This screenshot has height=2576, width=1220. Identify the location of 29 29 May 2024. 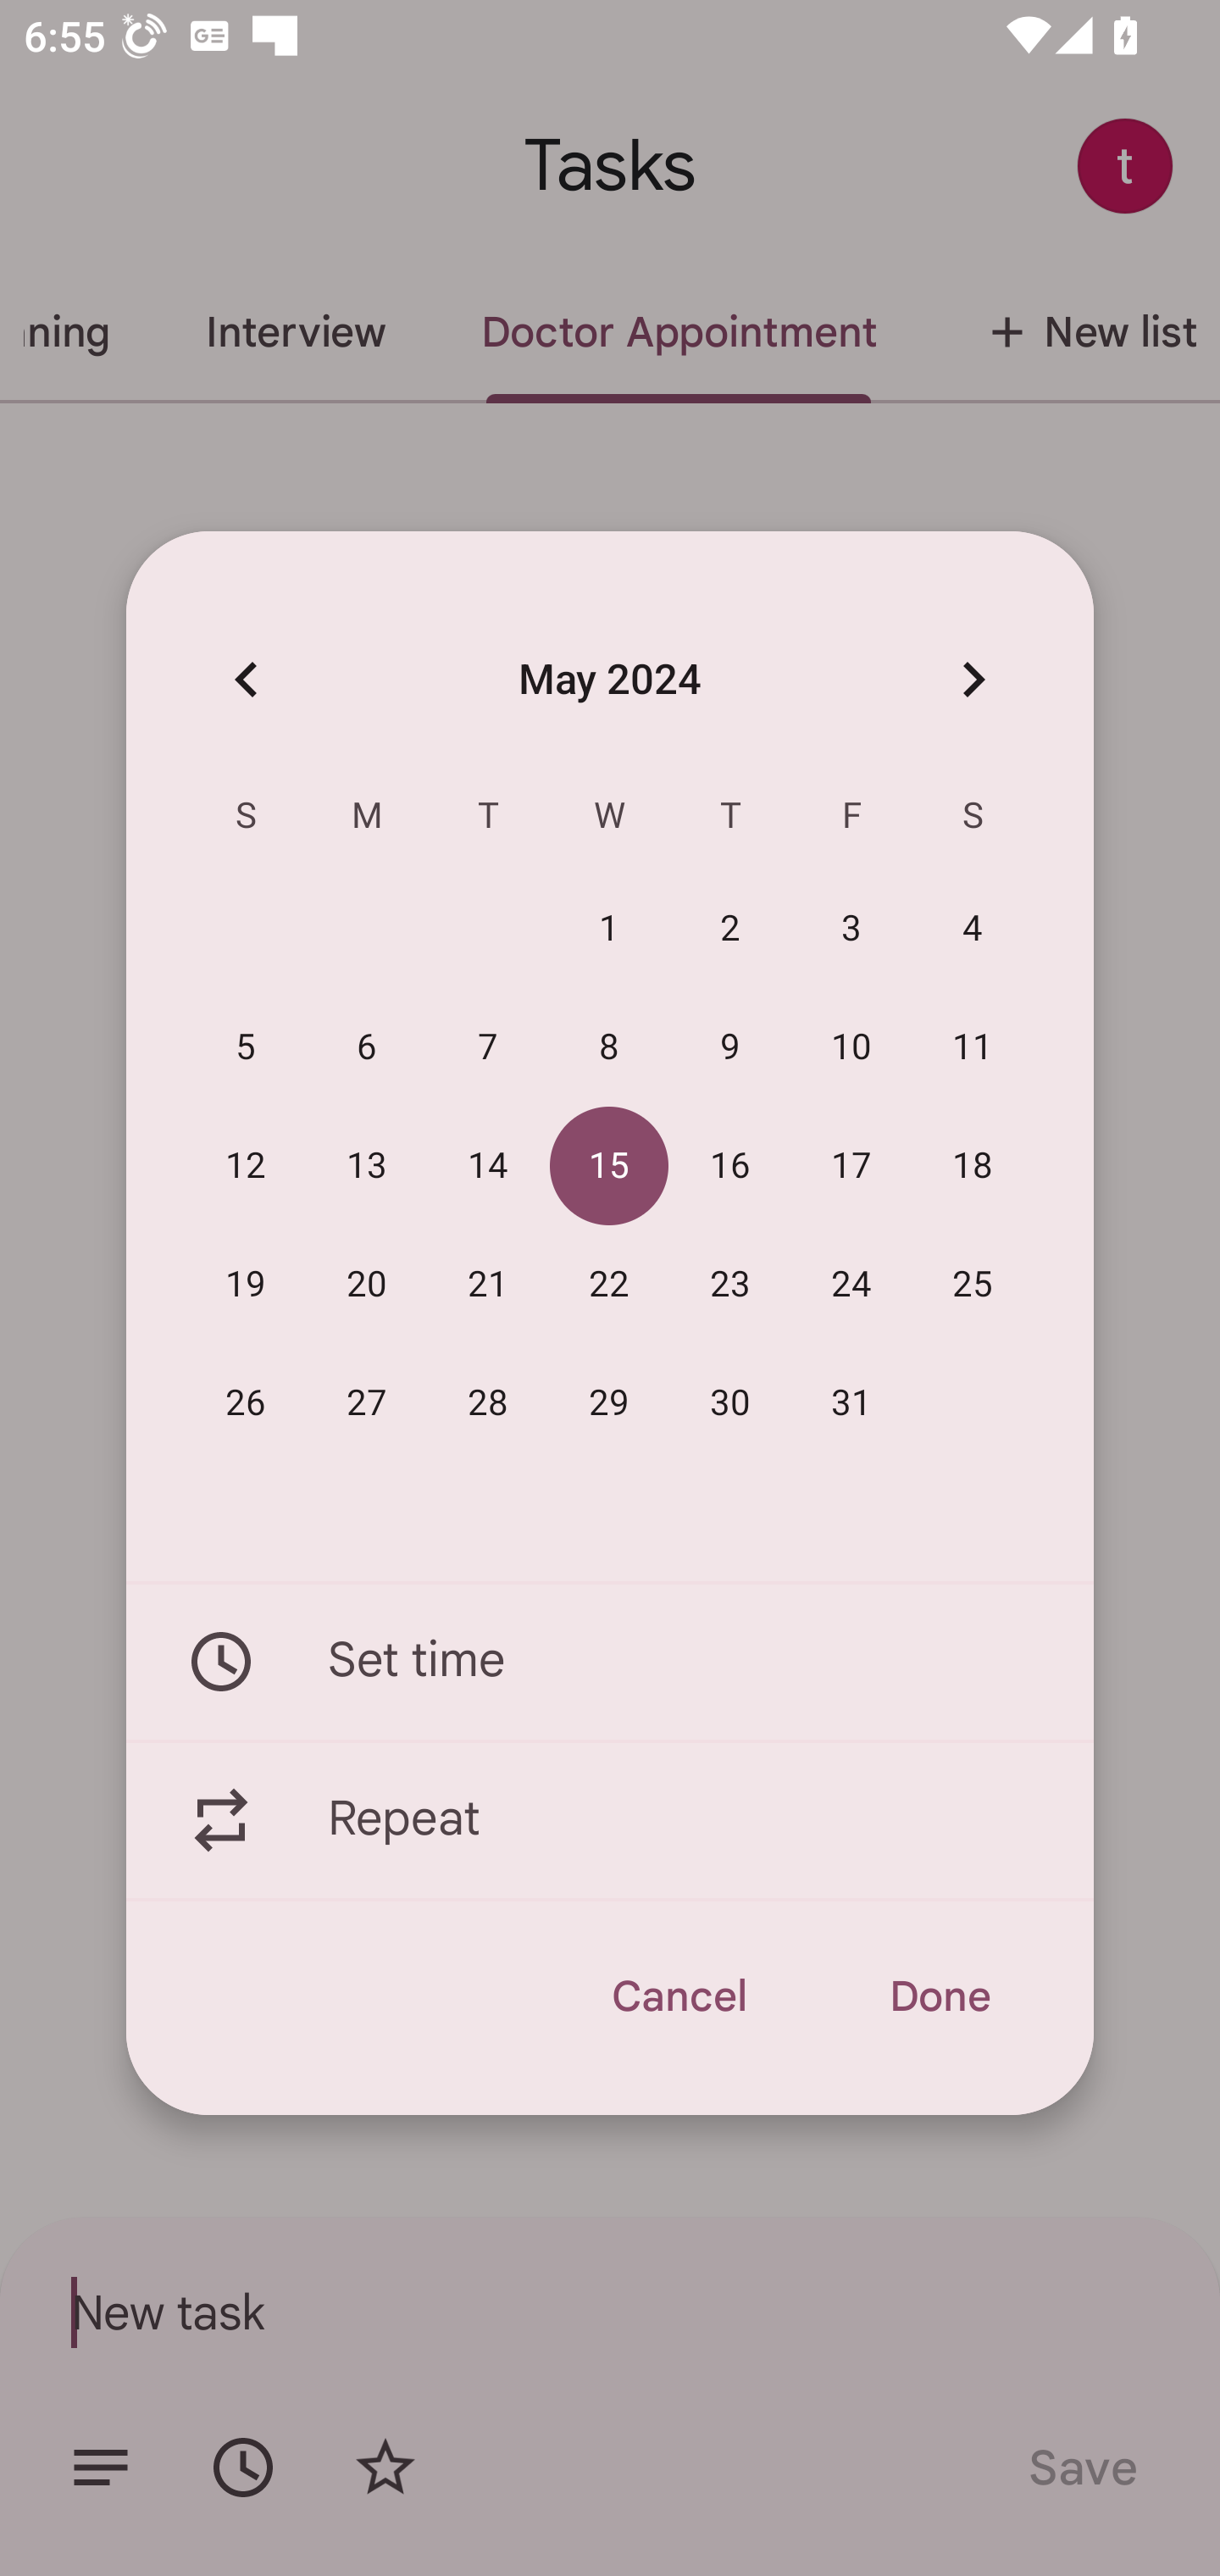
(609, 1403).